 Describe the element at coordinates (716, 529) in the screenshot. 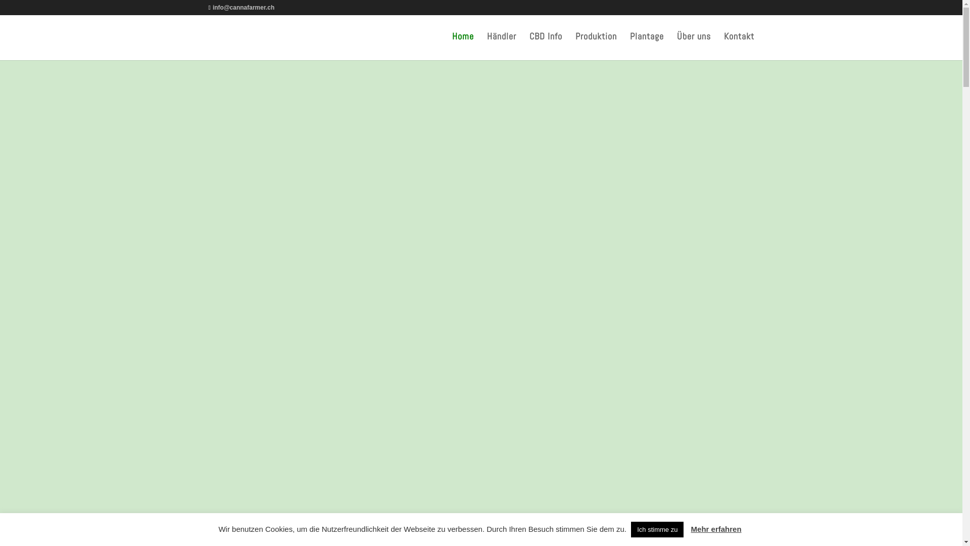

I see `Mehr erfahren` at that location.